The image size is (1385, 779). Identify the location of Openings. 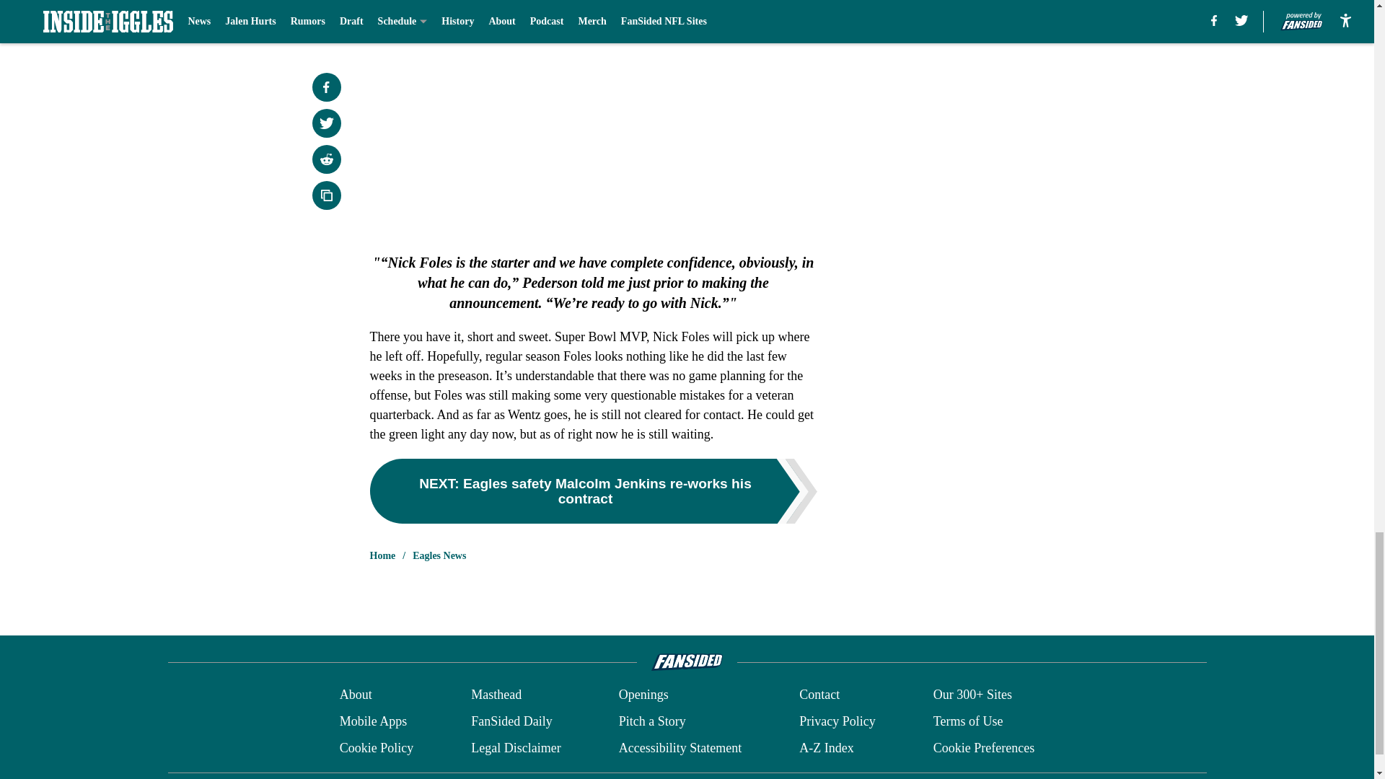
(643, 695).